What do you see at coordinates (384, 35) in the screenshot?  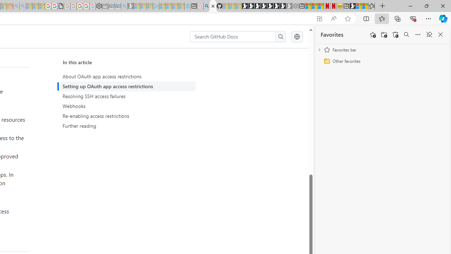 I see `Add folder` at bounding box center [384, 35].